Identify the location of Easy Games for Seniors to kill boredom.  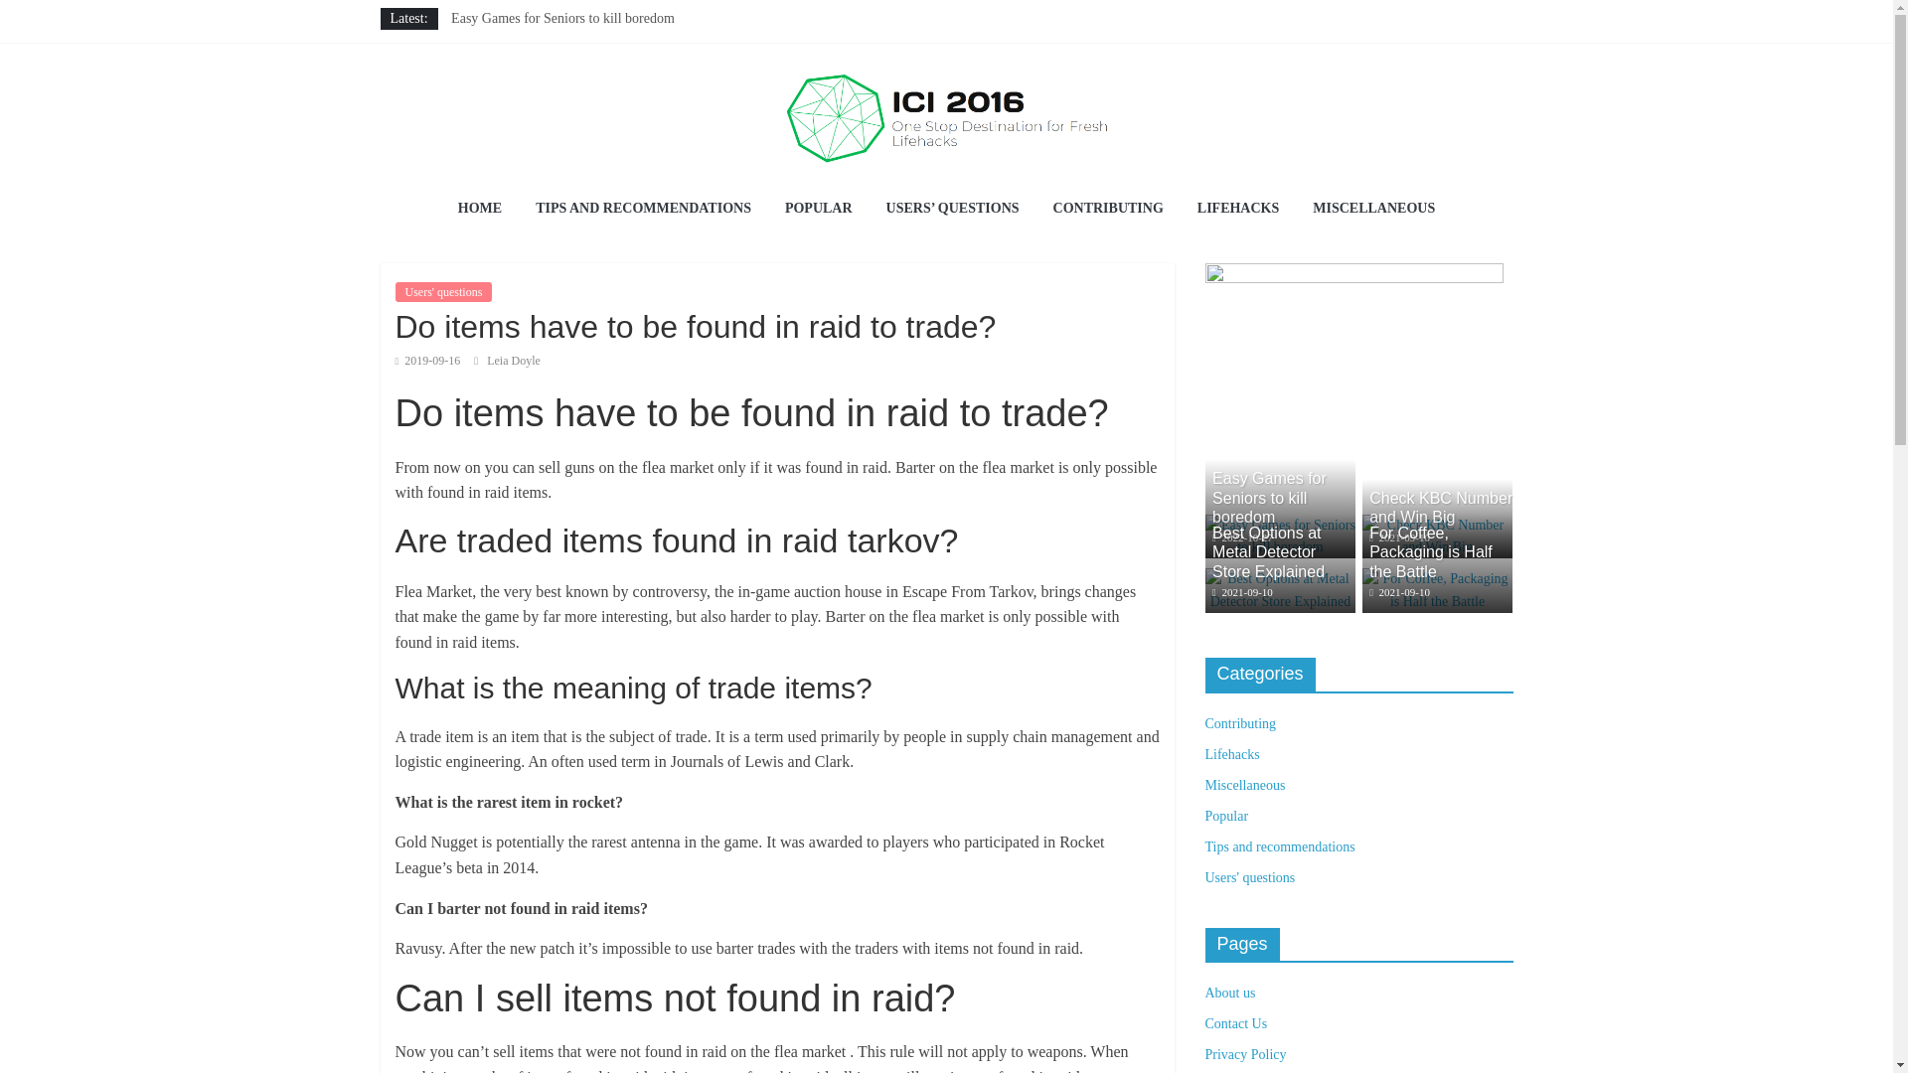
(1279, 525).